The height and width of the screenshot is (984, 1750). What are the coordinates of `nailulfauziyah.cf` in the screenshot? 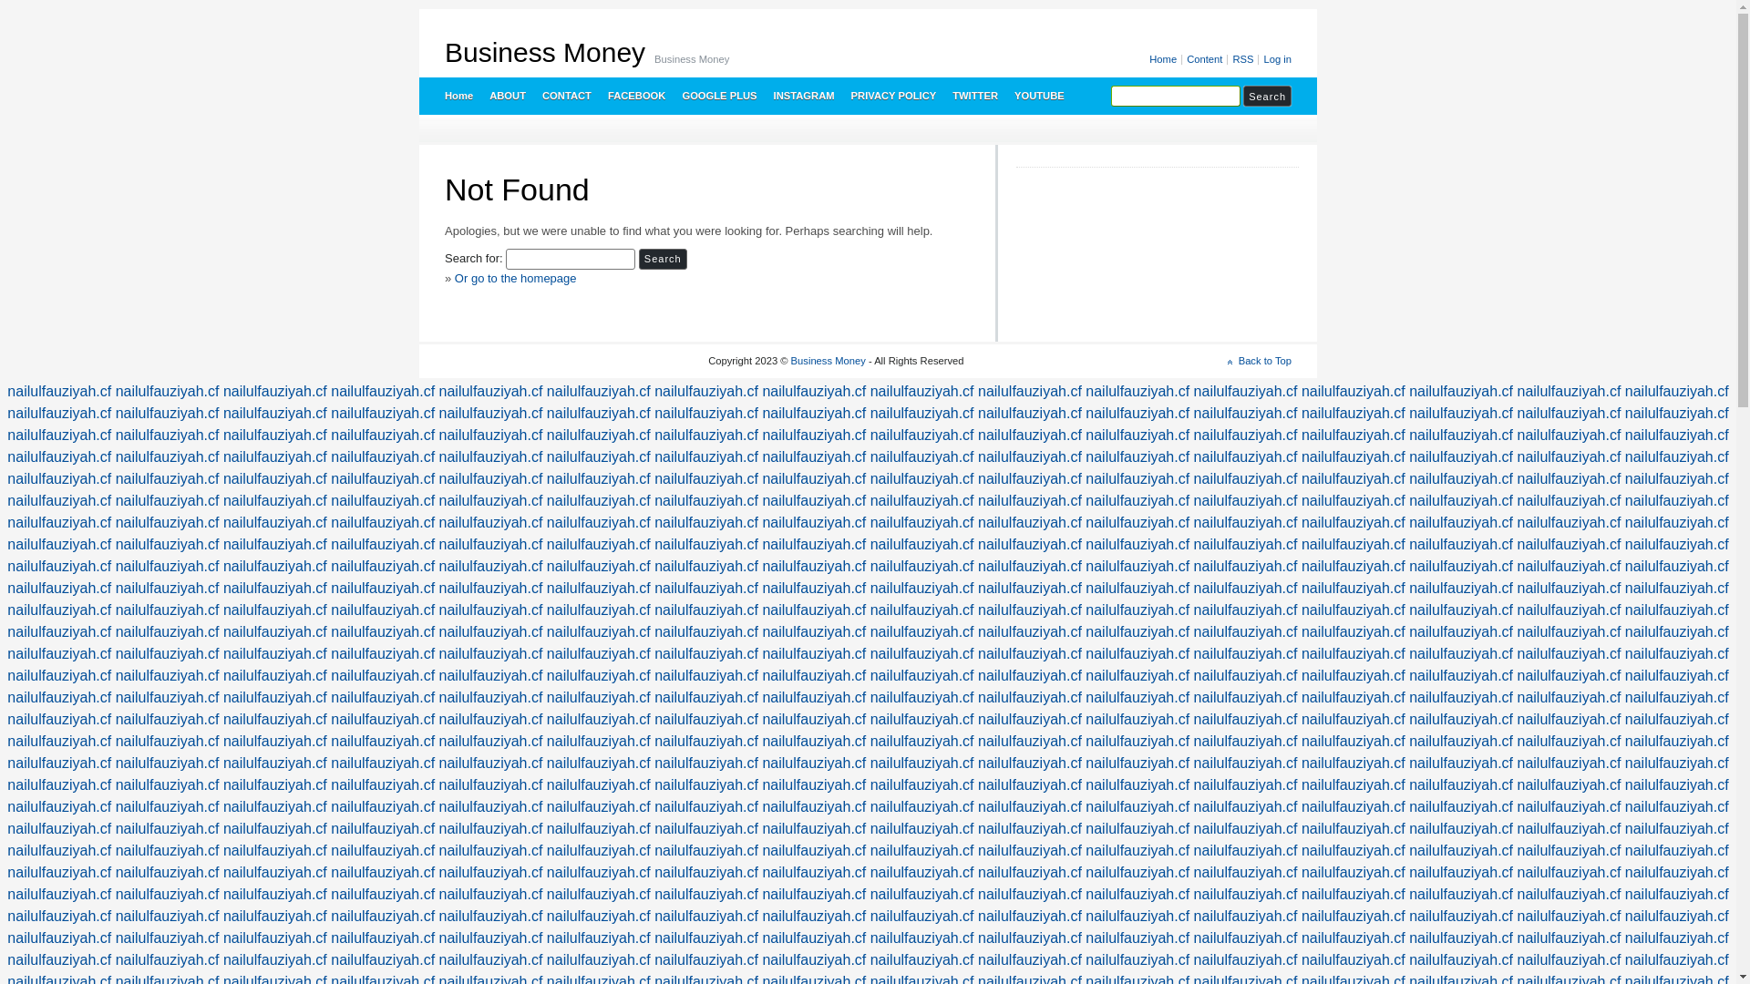 It's located at (491, 414).